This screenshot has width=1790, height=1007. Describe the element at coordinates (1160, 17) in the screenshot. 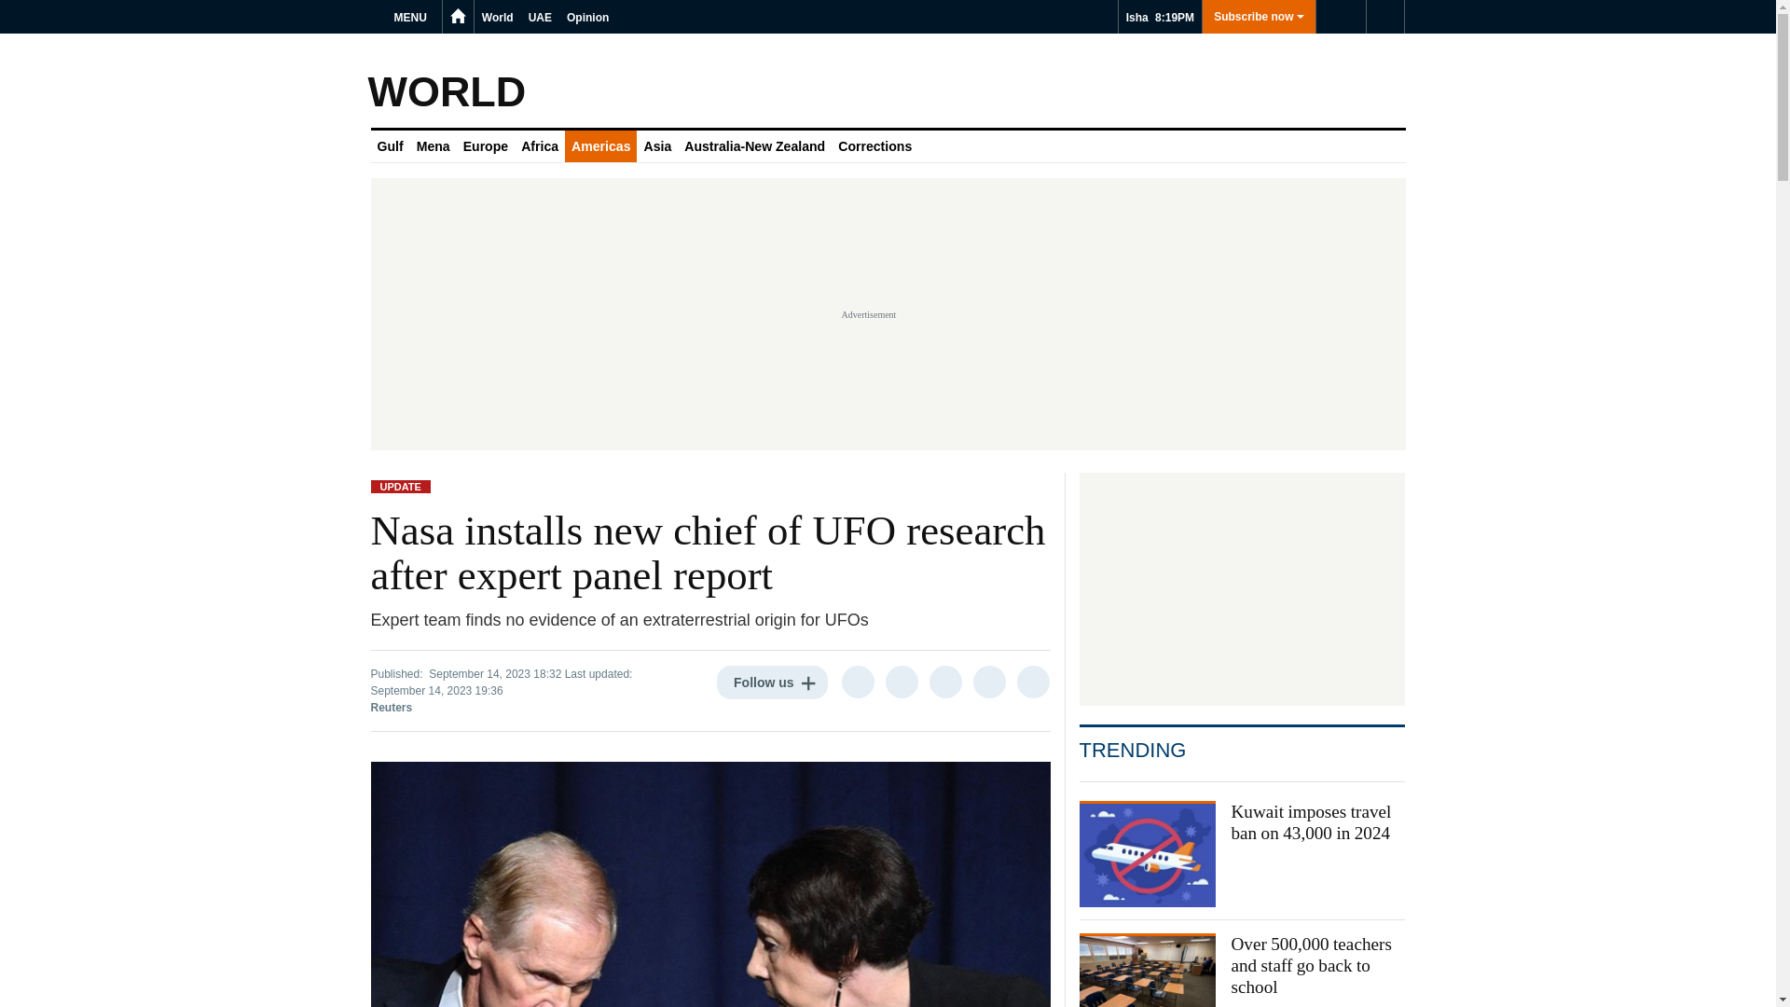

I see `Isha 8:19PM` at that location.